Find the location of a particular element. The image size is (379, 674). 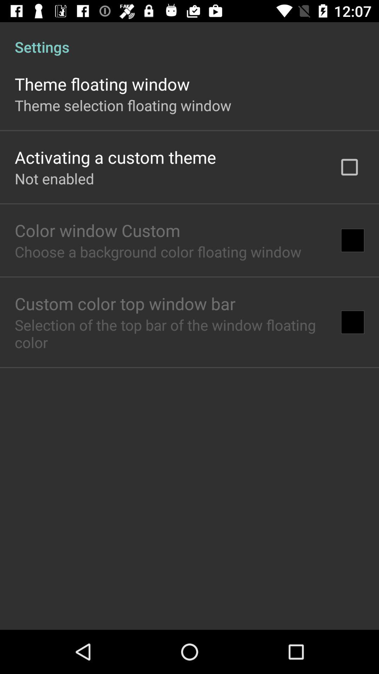

press the icon next to the activating a custom icon is located at coordinates (350, 167).